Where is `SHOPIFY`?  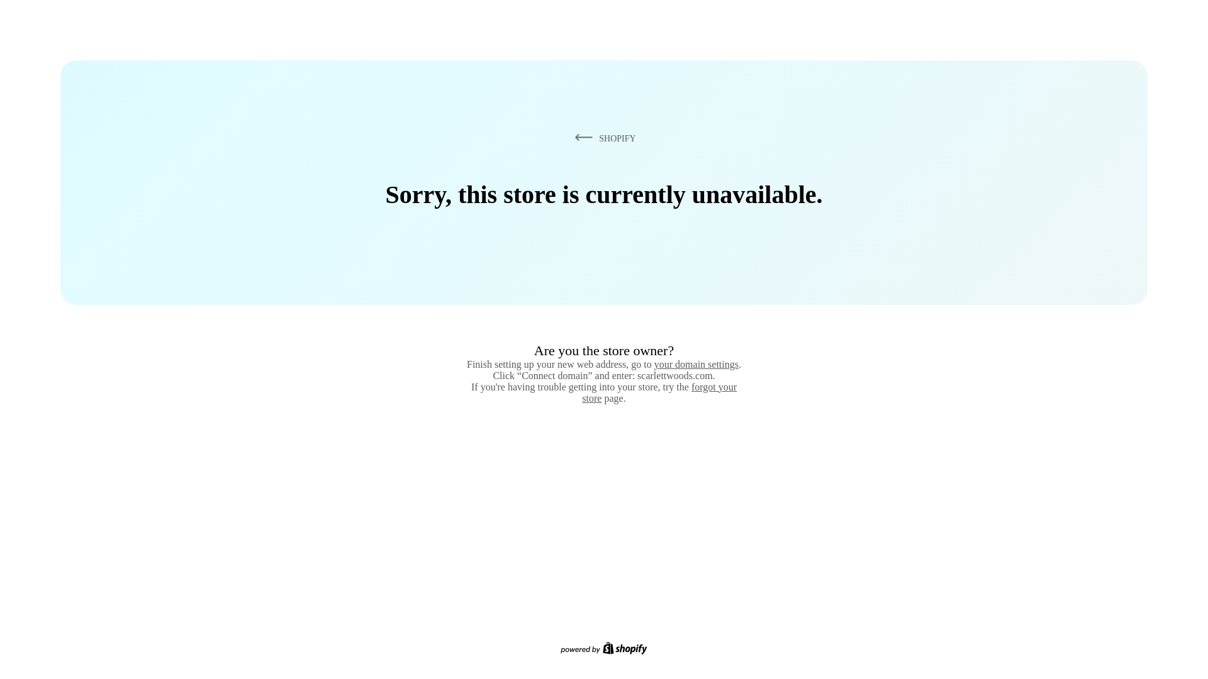 SHOPIFY is located at coordinates (603, 138).